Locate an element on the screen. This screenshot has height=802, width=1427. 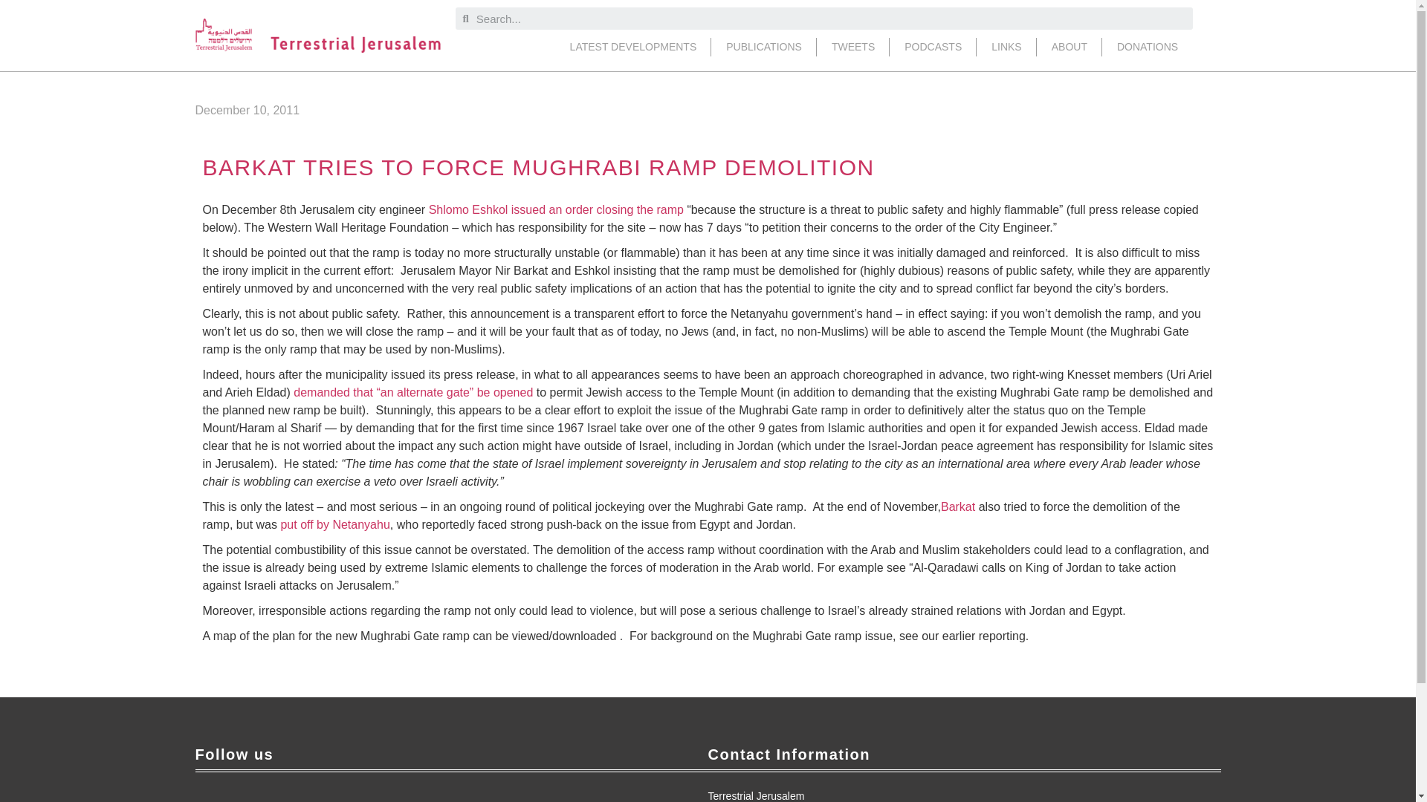
PODCASTS is located at coordinates (932, 46).